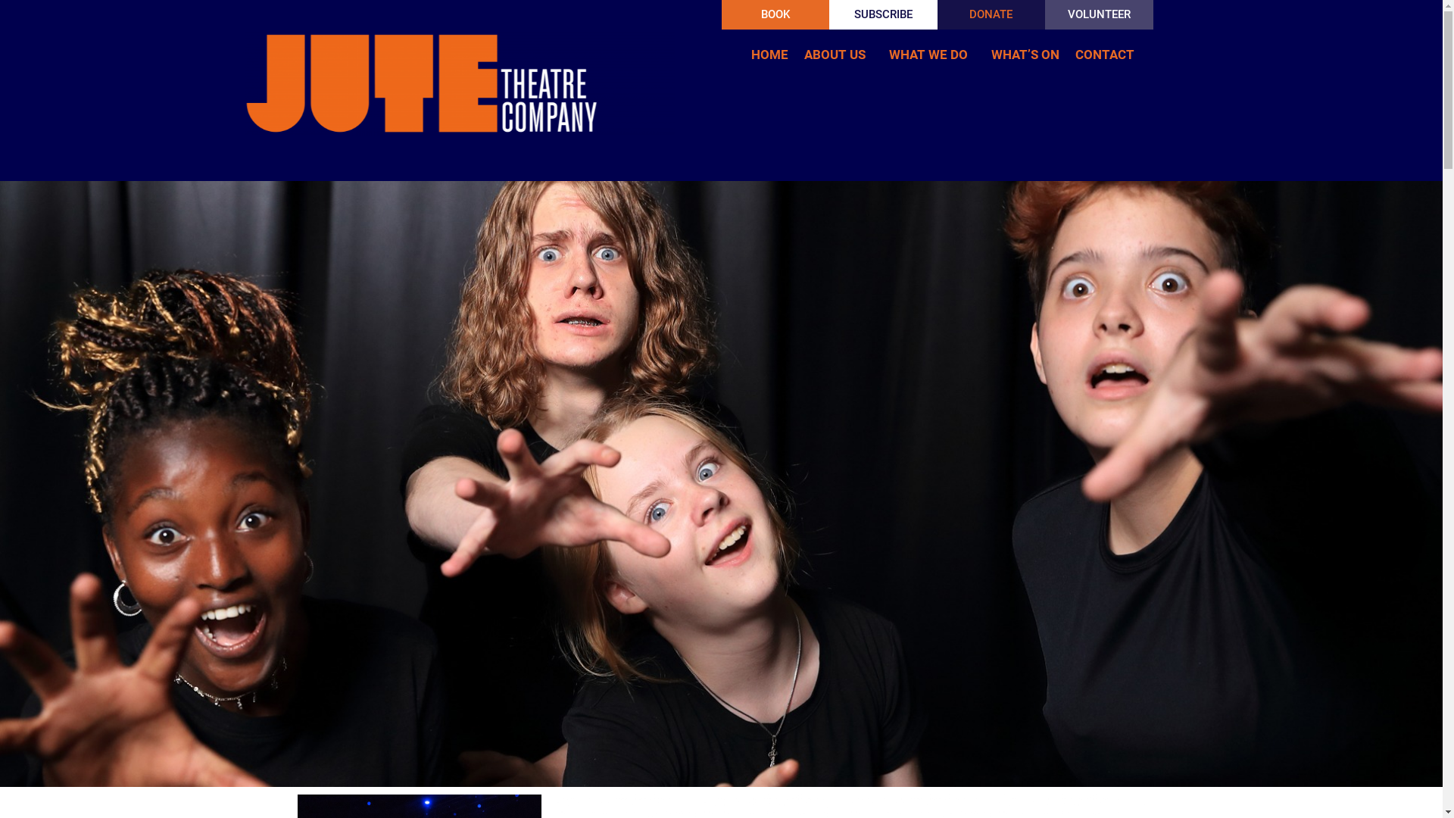  Describe the element at coordinates (931, 55) in the screenshot. I see `WHAT WE DO` at that location.